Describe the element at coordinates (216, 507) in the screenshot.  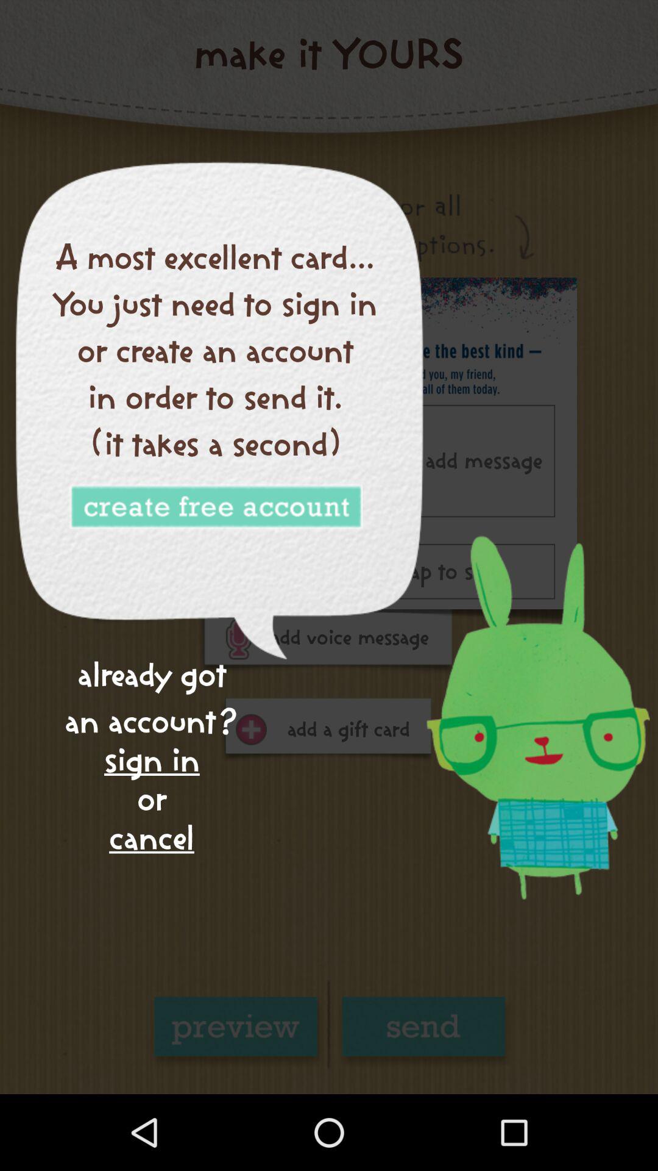
I see `create free account` at that location.